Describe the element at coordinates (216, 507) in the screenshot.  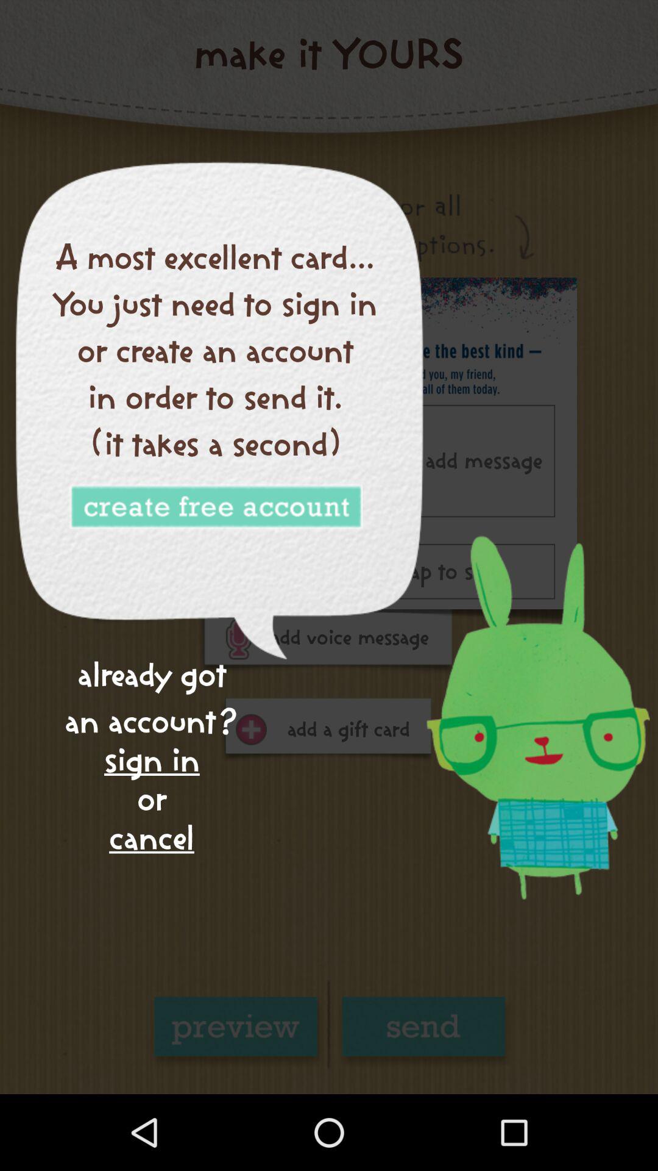
I see `create free account` at that location.